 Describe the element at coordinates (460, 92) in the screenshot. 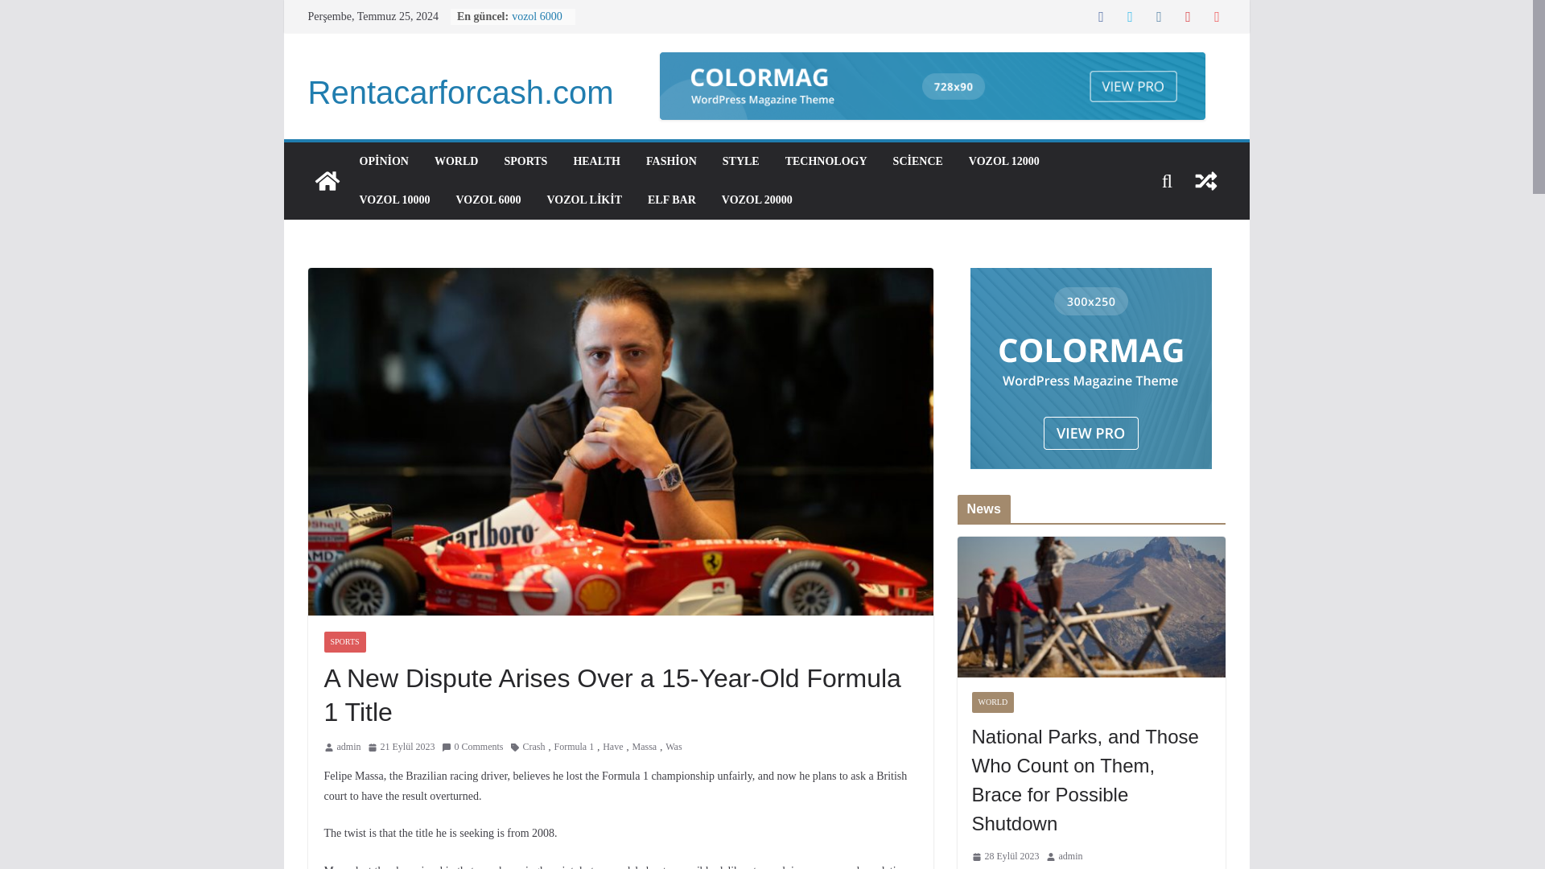

I see `Rentacarforcash.com` at that location.